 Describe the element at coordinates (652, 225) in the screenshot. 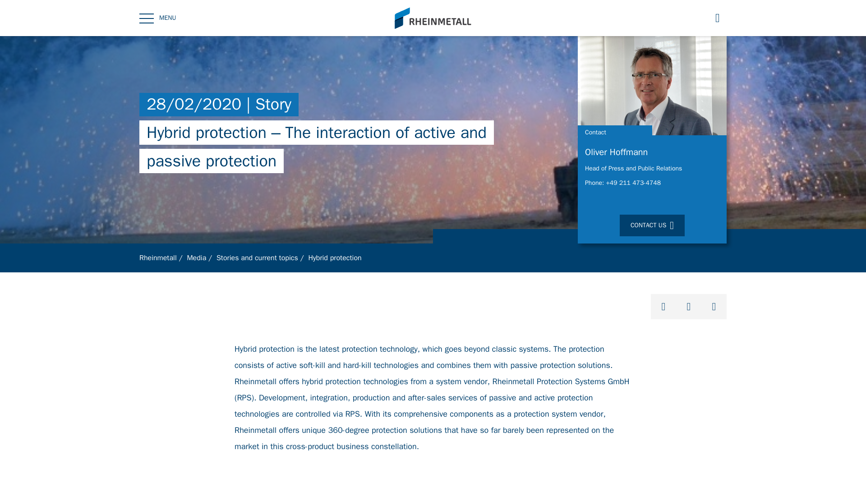

I see `CONTACT US` at that location.